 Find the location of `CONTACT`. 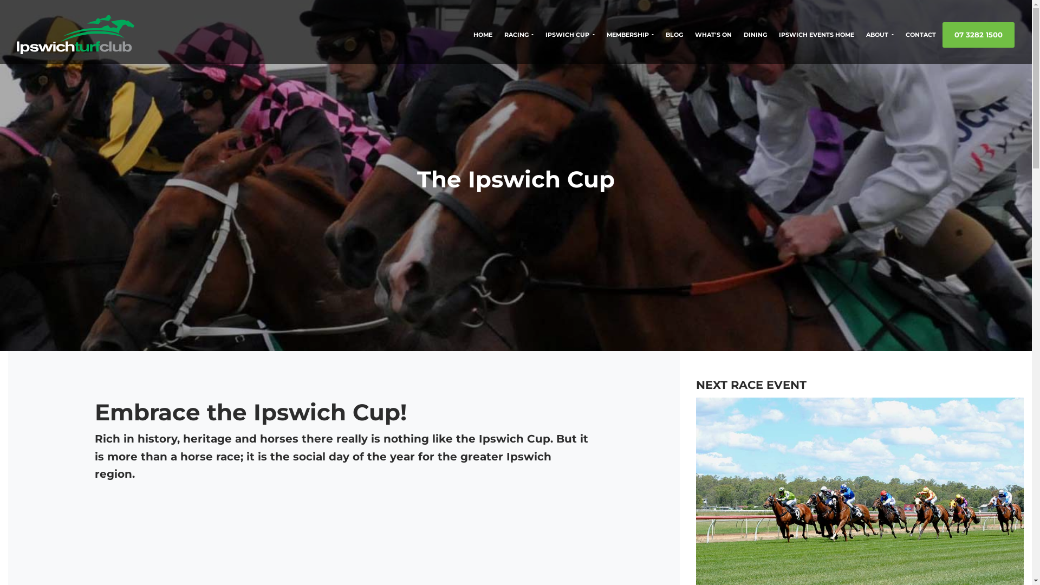

CONTACT is located at coordinates (921, 35).